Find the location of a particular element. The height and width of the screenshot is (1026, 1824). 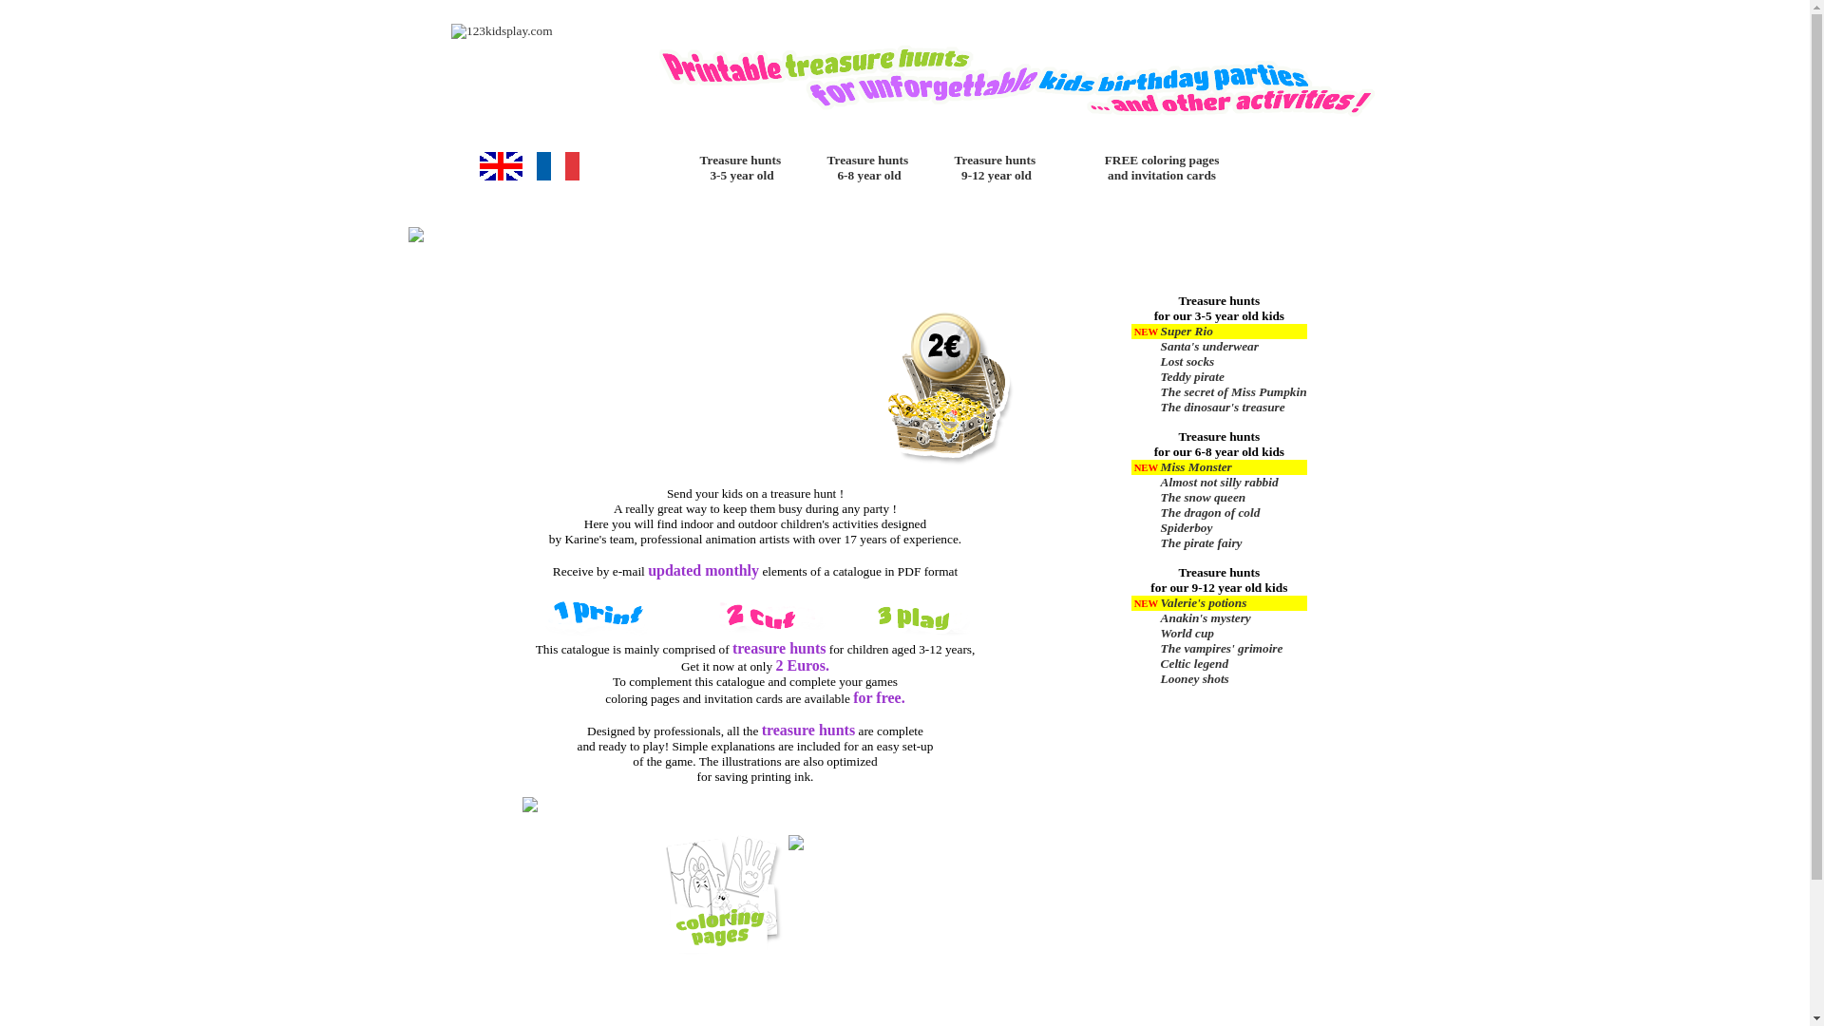

Add 123kidsplay.com to favorits is located at coordinates (1190, 17).